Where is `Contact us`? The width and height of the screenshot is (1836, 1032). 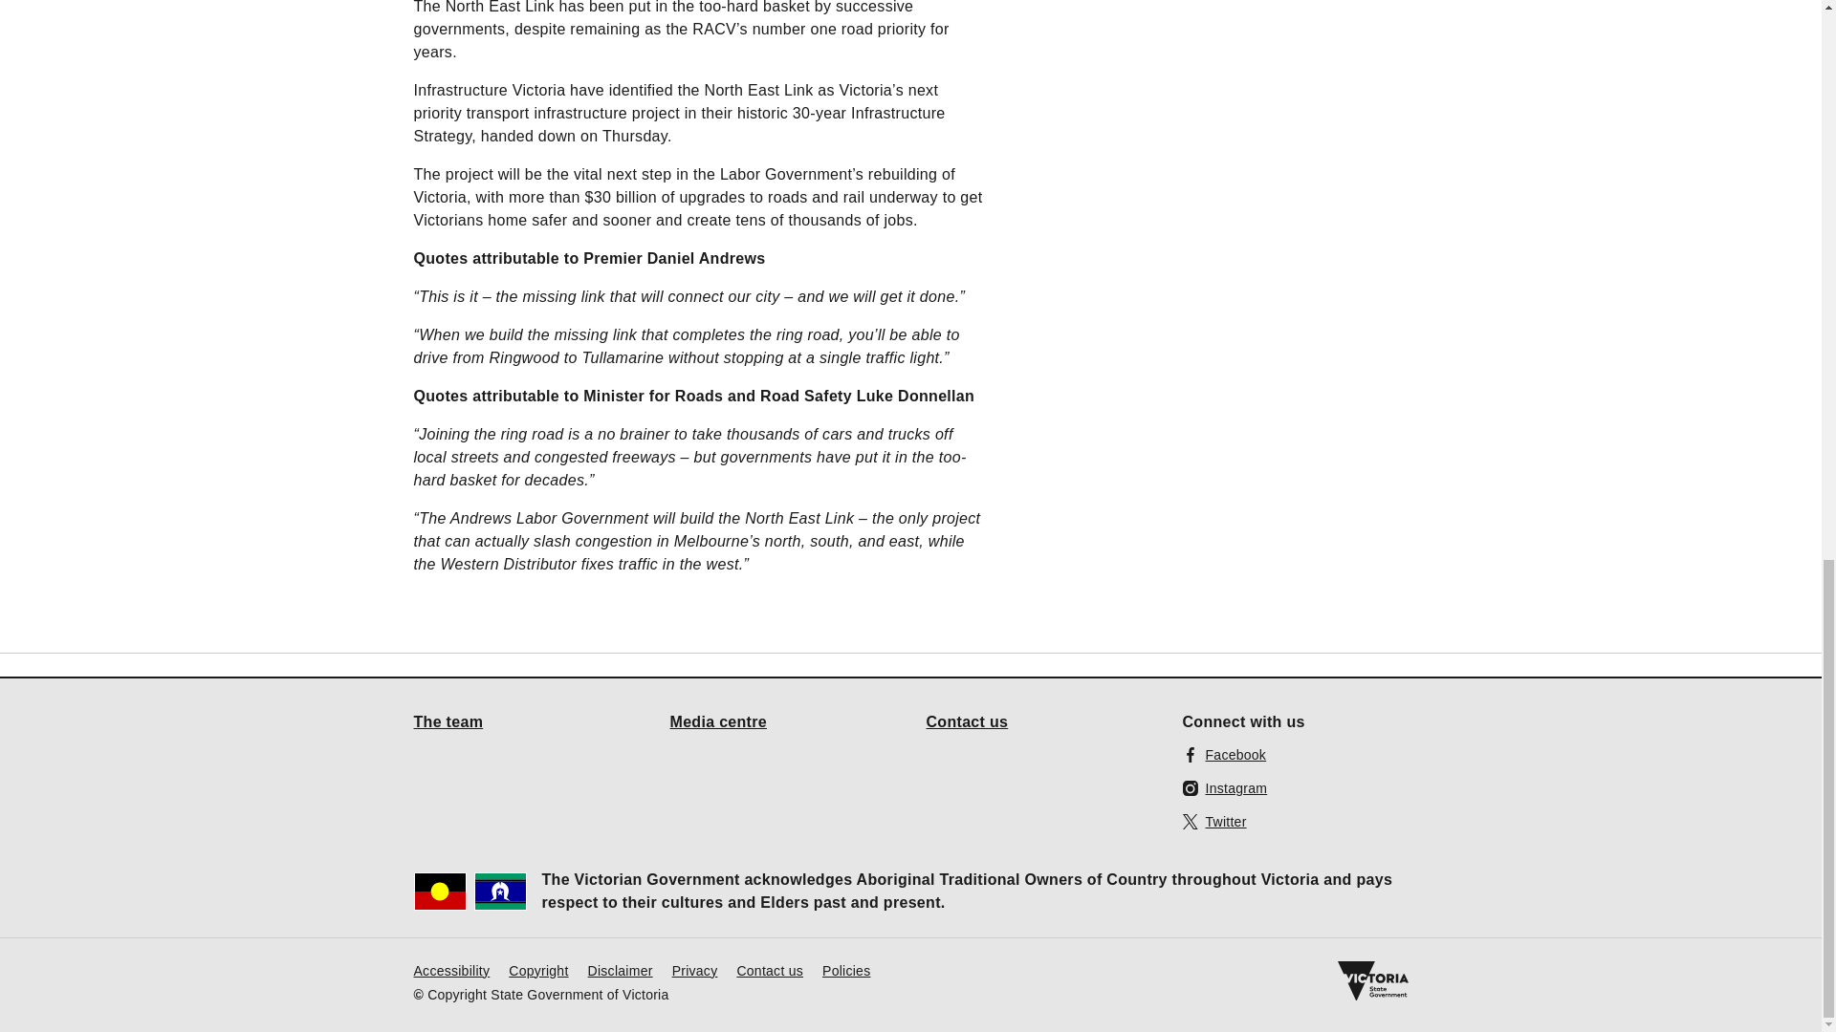 Contact us is located at coordinates (966, 720).